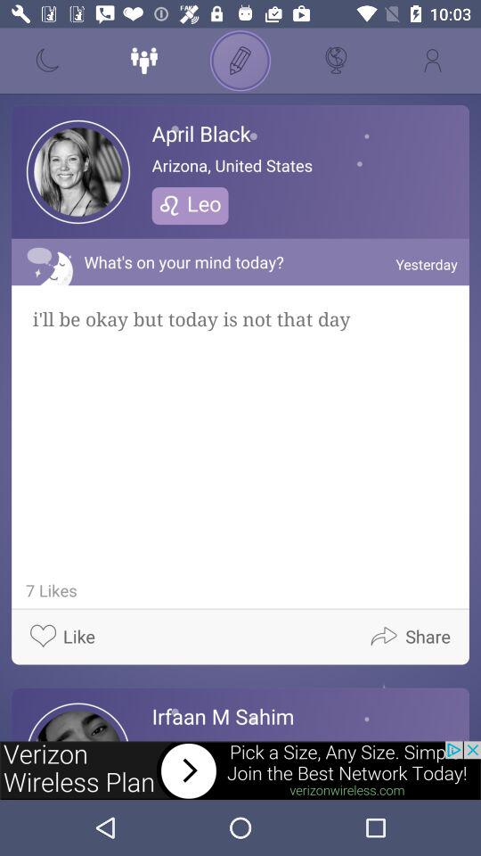 The image size is (481, 856). I want to click on pencil, so click(240, 61).